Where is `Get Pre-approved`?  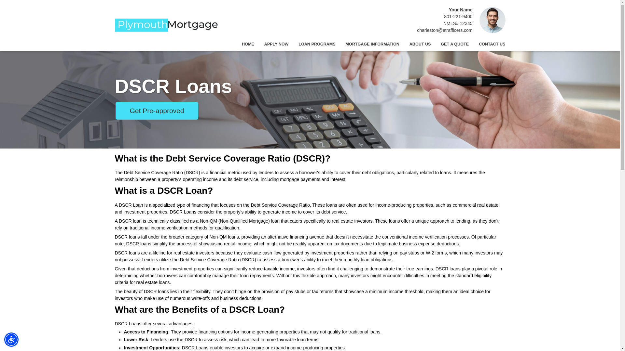 Get Pre-approved is located at coordinates (156, 110).